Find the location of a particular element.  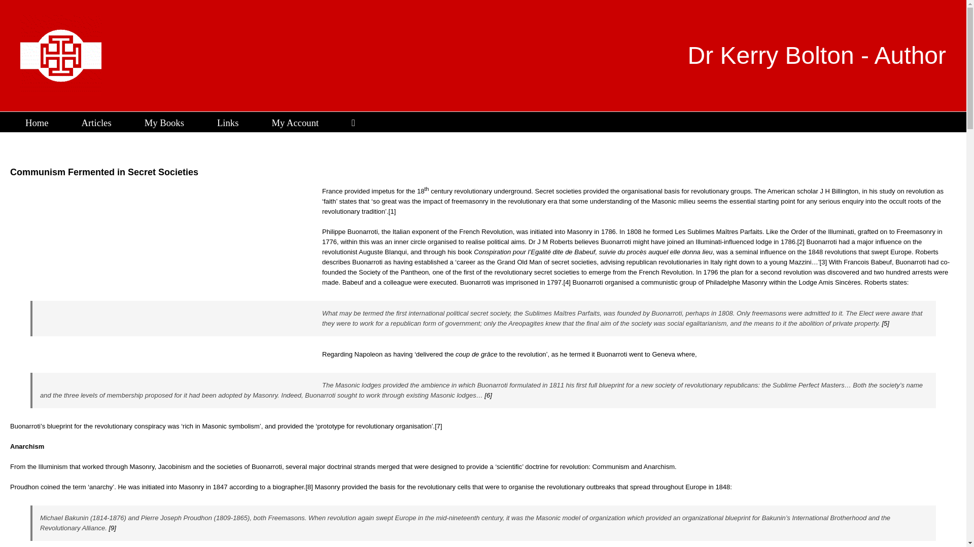

Articles is located at coordinates (96, 122).